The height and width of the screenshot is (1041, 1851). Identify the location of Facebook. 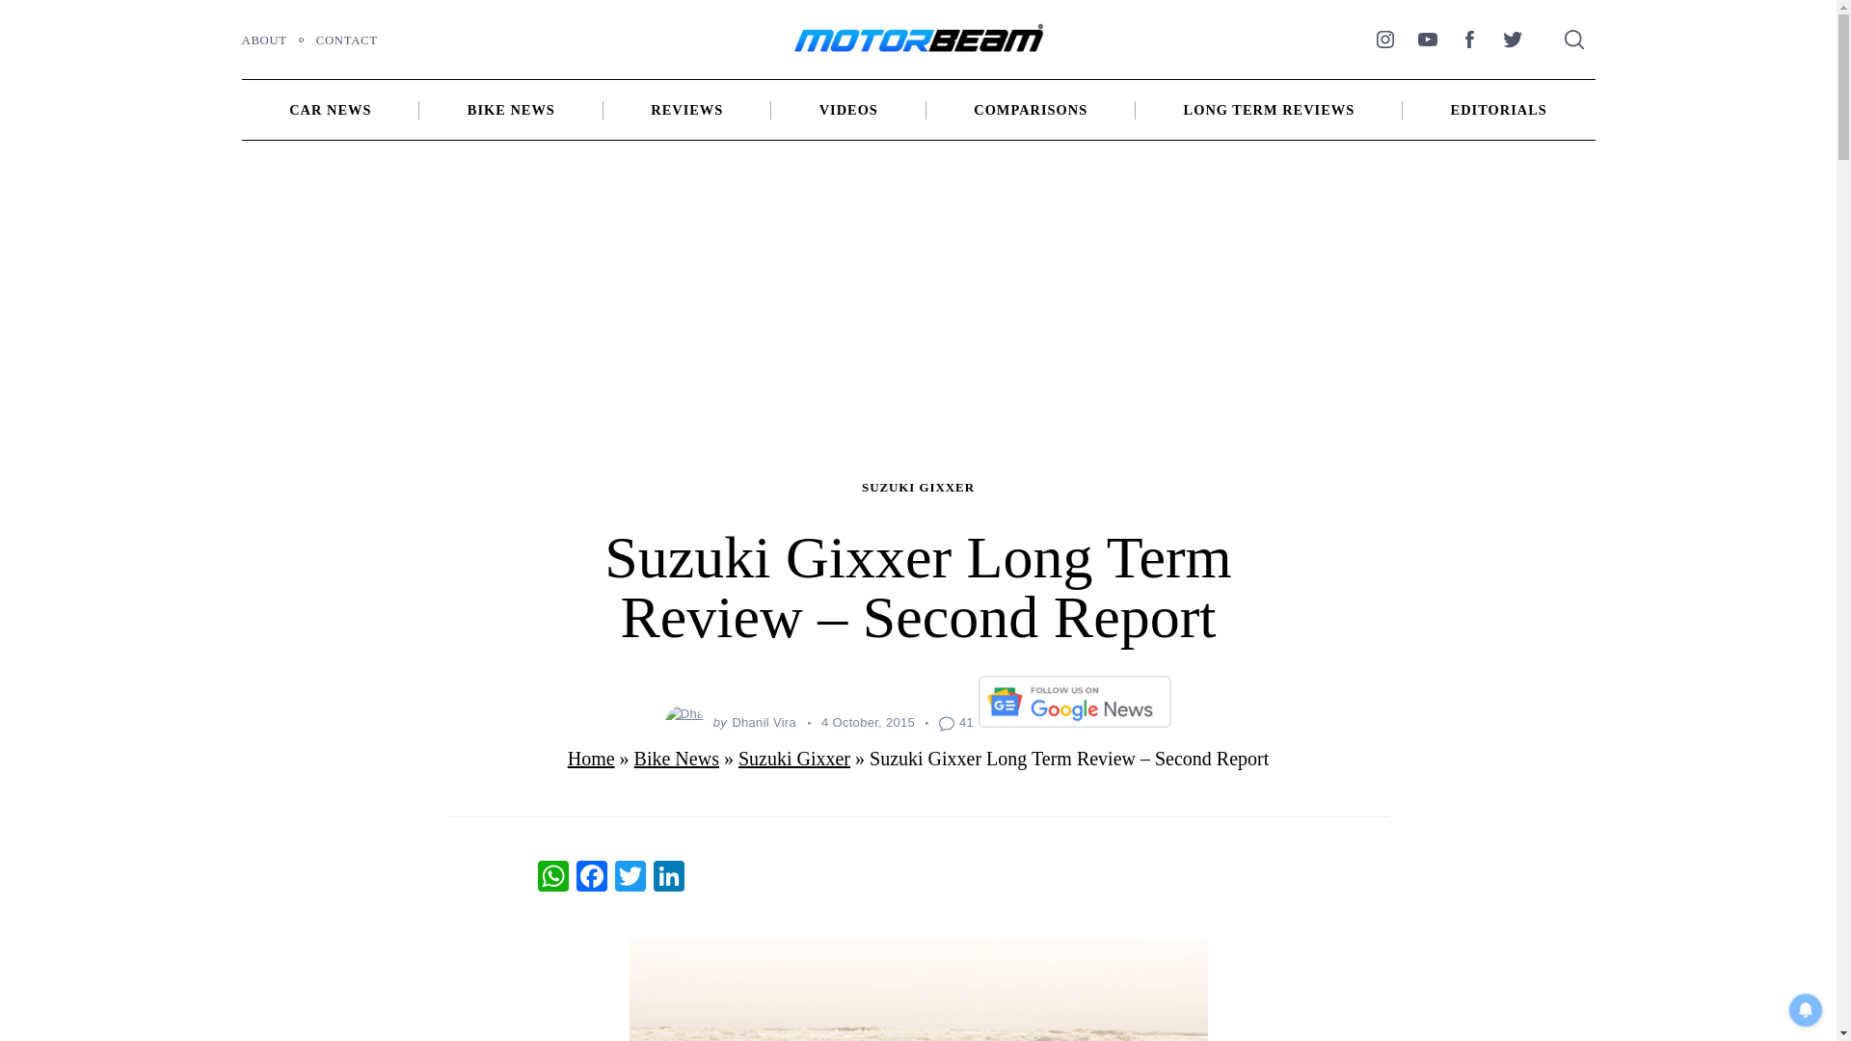
(1468, 39).